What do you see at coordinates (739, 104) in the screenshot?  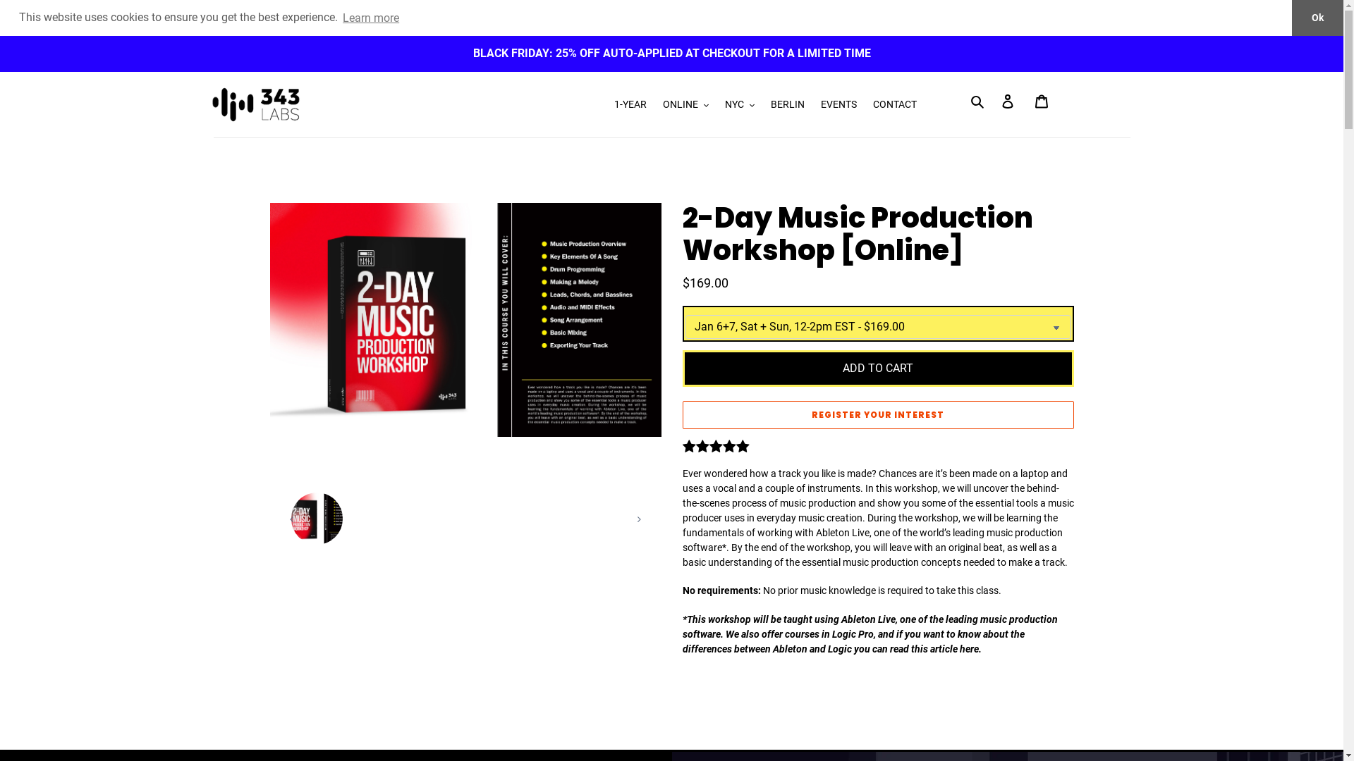 I see `NYC` at bounding box center [739, 104].